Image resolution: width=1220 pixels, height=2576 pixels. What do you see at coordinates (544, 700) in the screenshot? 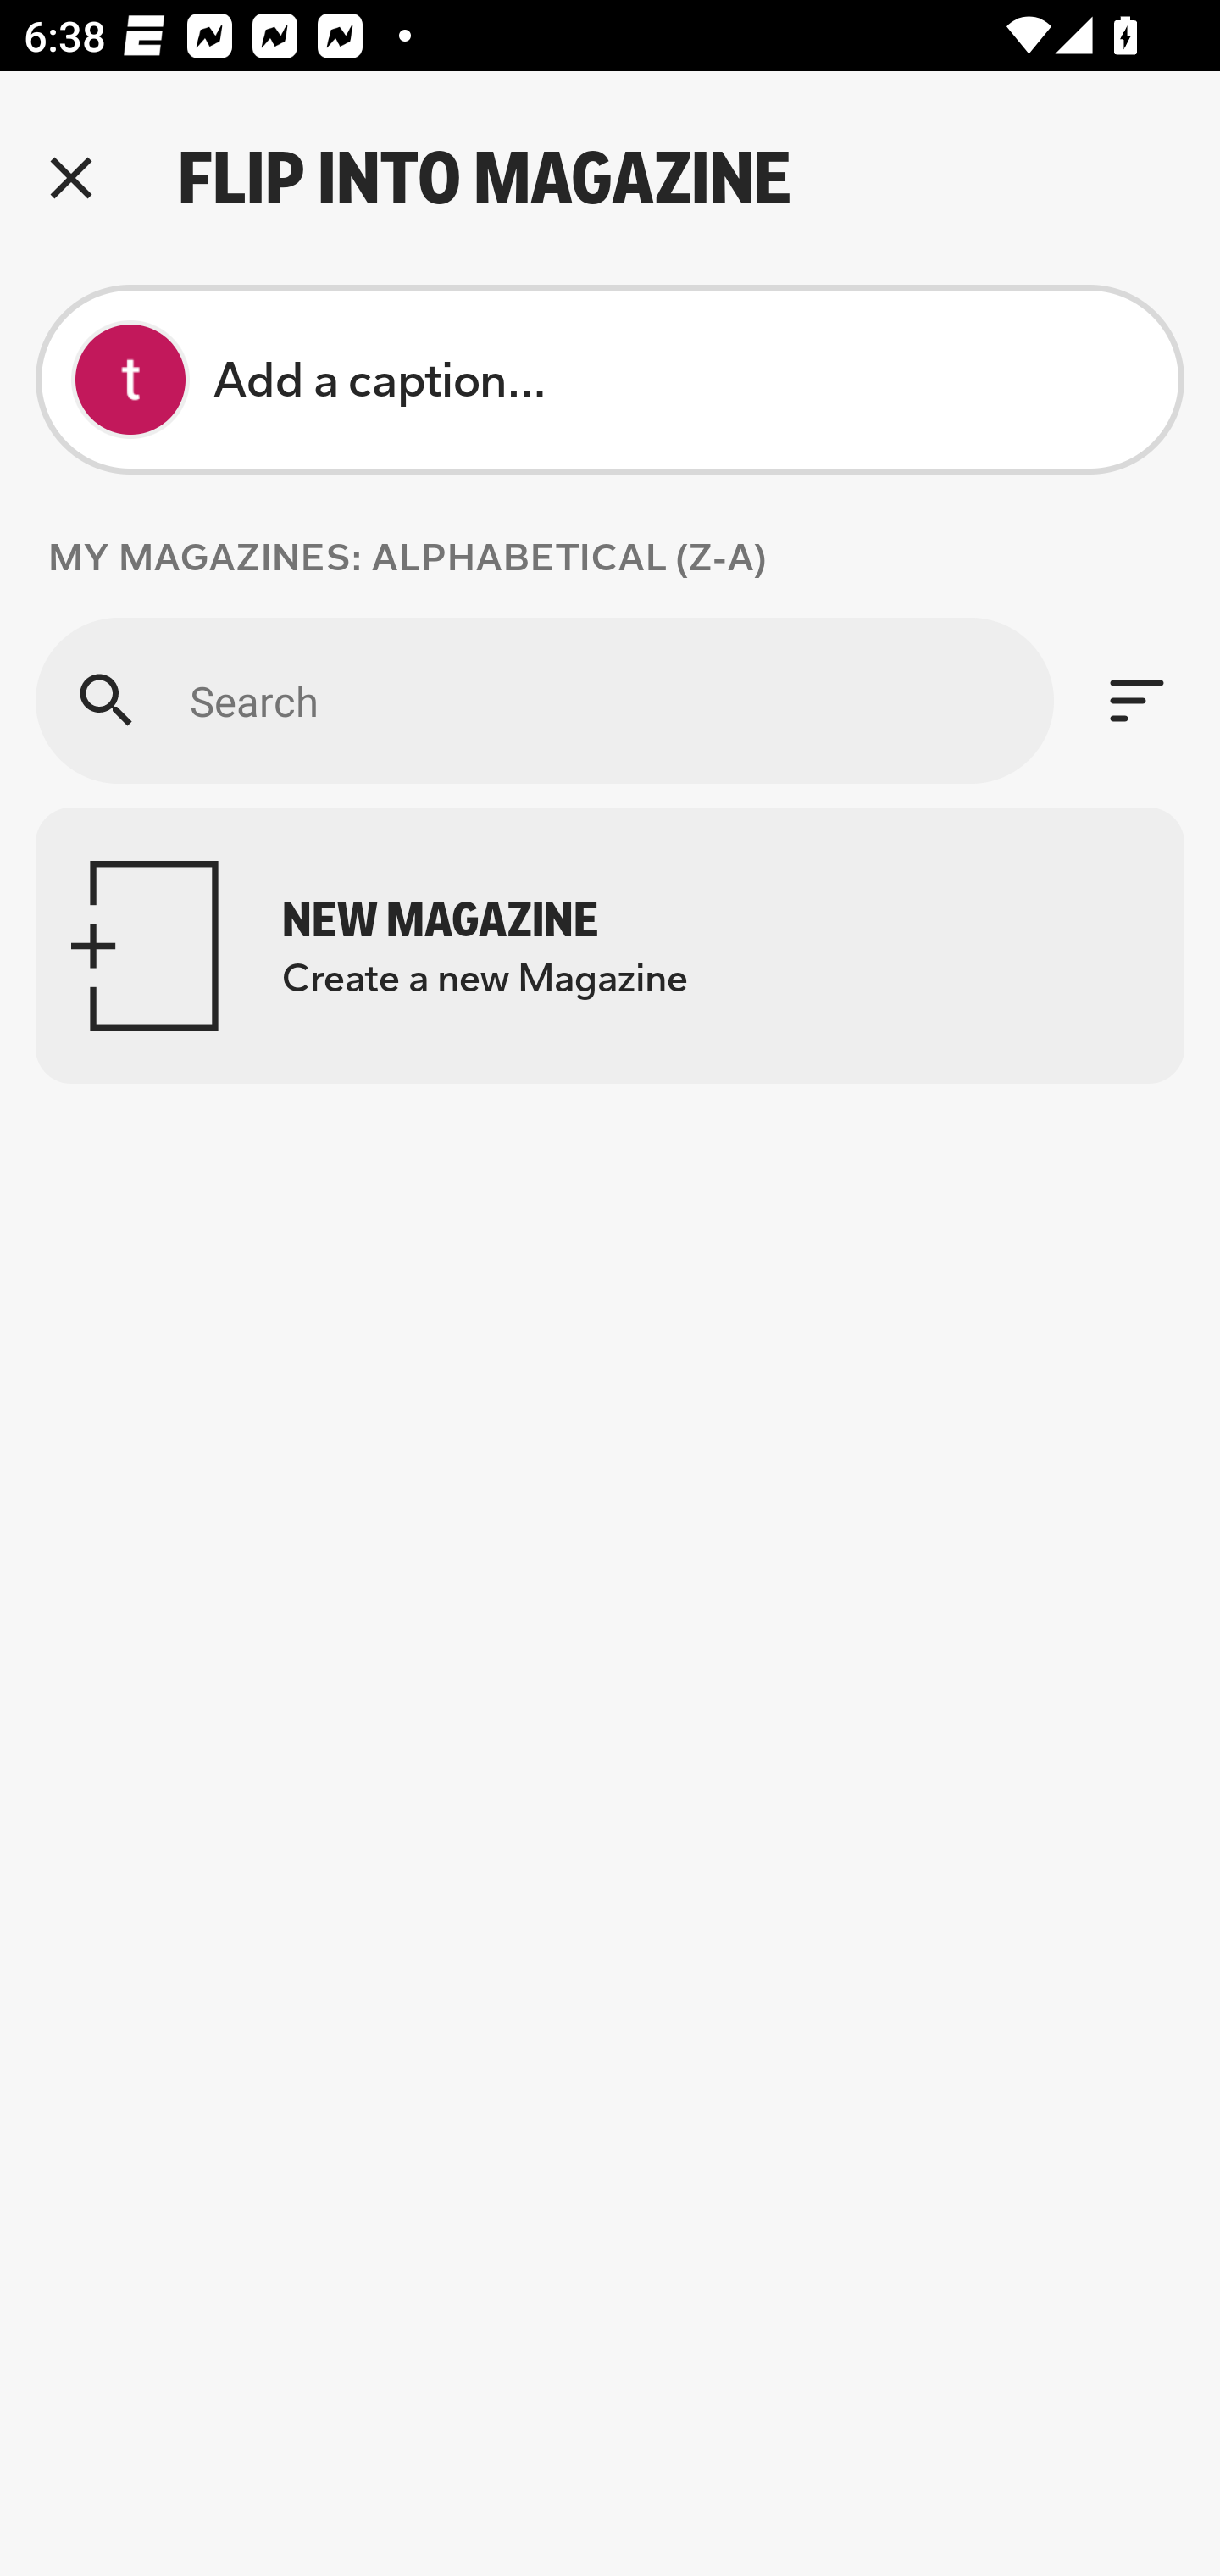
I see `Search` at bounding box center [544, 700].